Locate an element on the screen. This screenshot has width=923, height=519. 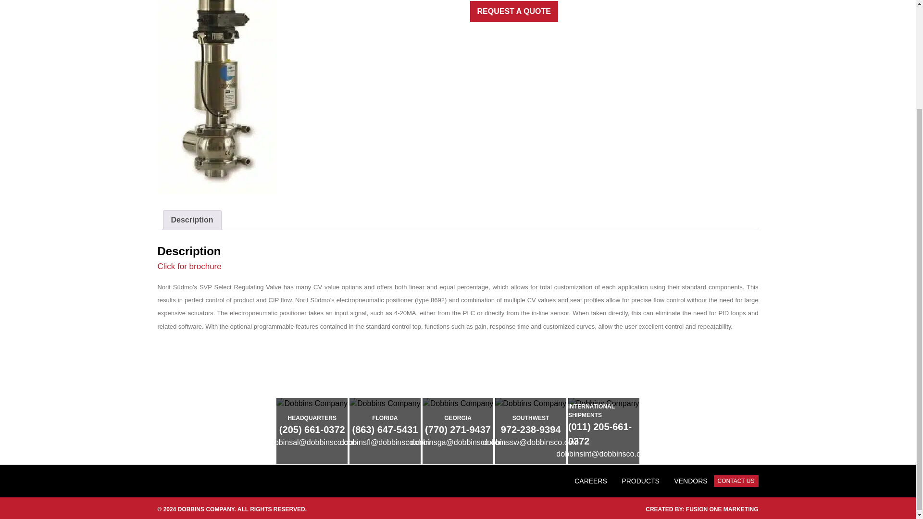
REQUEST A QUOTE is located at coordinates (514, 12).